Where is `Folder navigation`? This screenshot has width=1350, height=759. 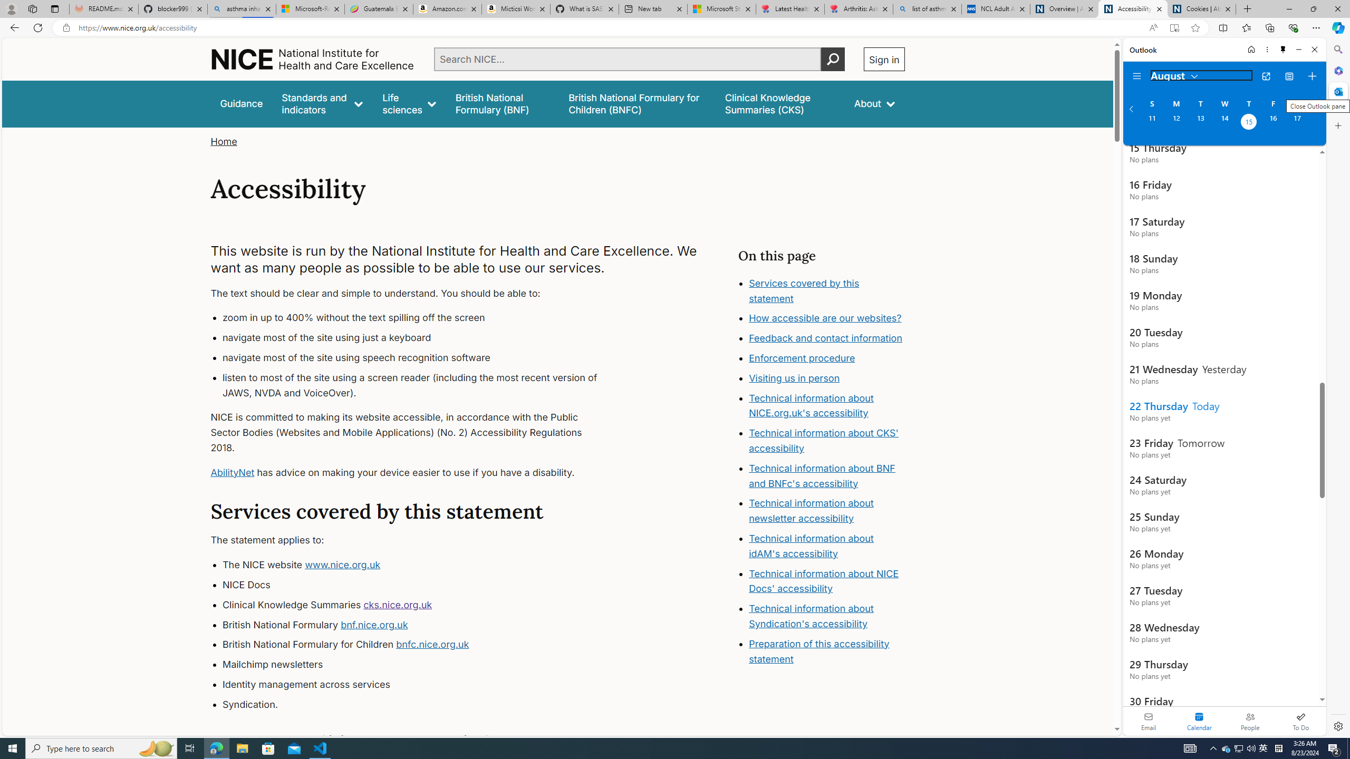
Folder navigation is located at coordinates (1137, 76).